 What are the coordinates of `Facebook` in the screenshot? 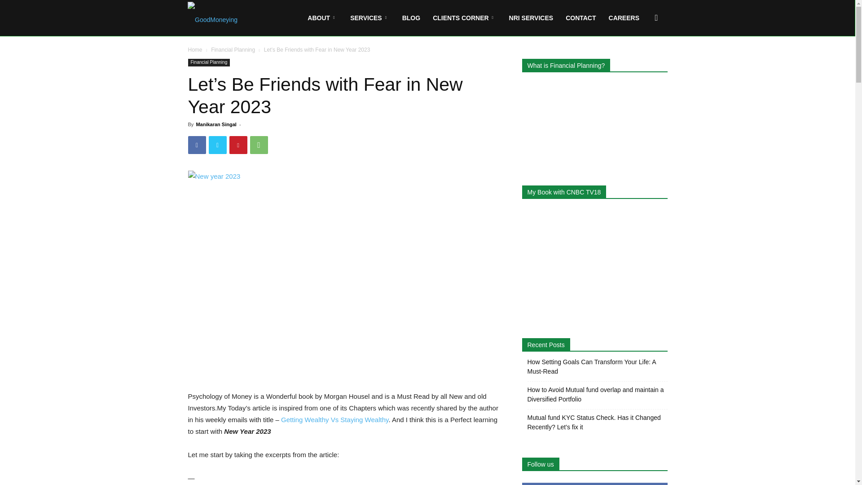 It's located at (197, 145).